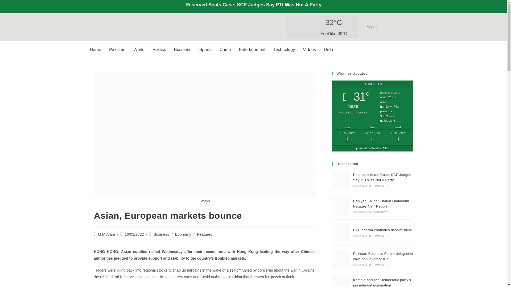 This screenshot has height=287, width=511. Describe the element at coordinates (372, 137) in the screenshot. I see `Showers` at that location.